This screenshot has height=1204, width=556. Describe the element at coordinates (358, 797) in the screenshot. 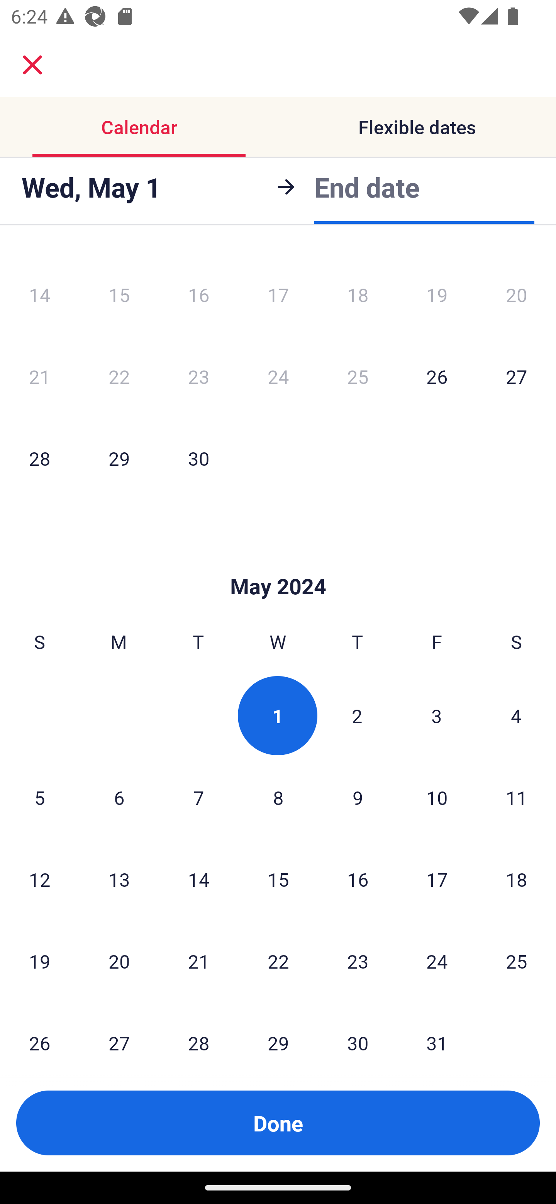

I see `9 Thursday, May 9, 2024` at that location.